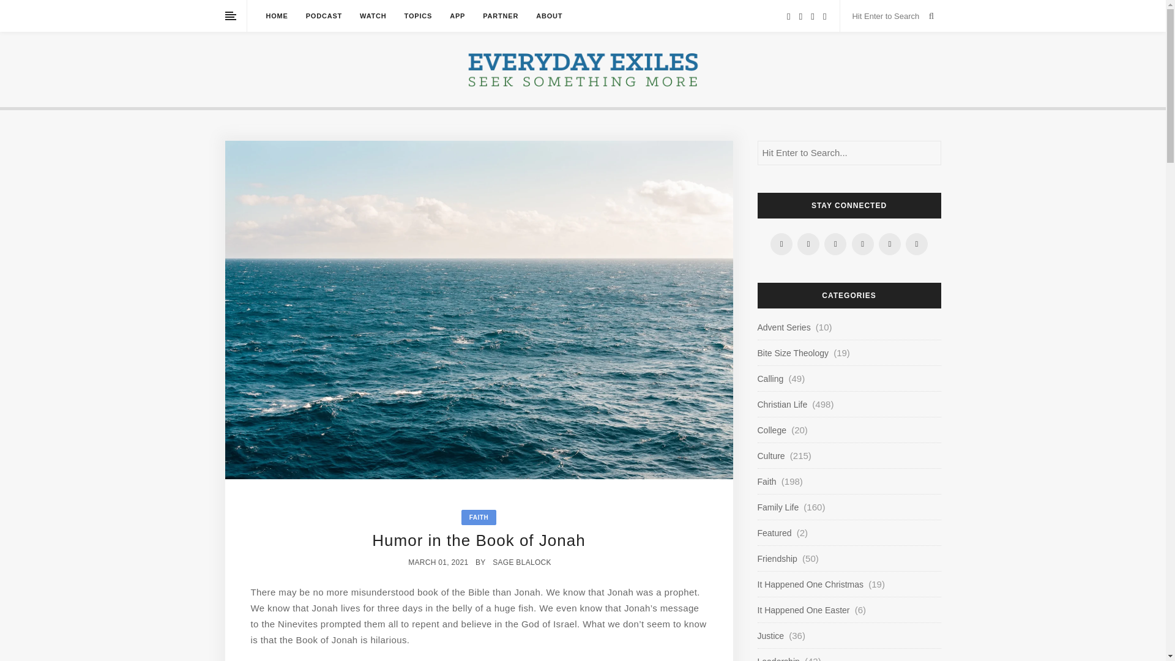 This screenshot has width=1175, height=661. What do you see at coordinates (458, 16) in the screenshot?
I see `APP` at bounding box center [458, 16].